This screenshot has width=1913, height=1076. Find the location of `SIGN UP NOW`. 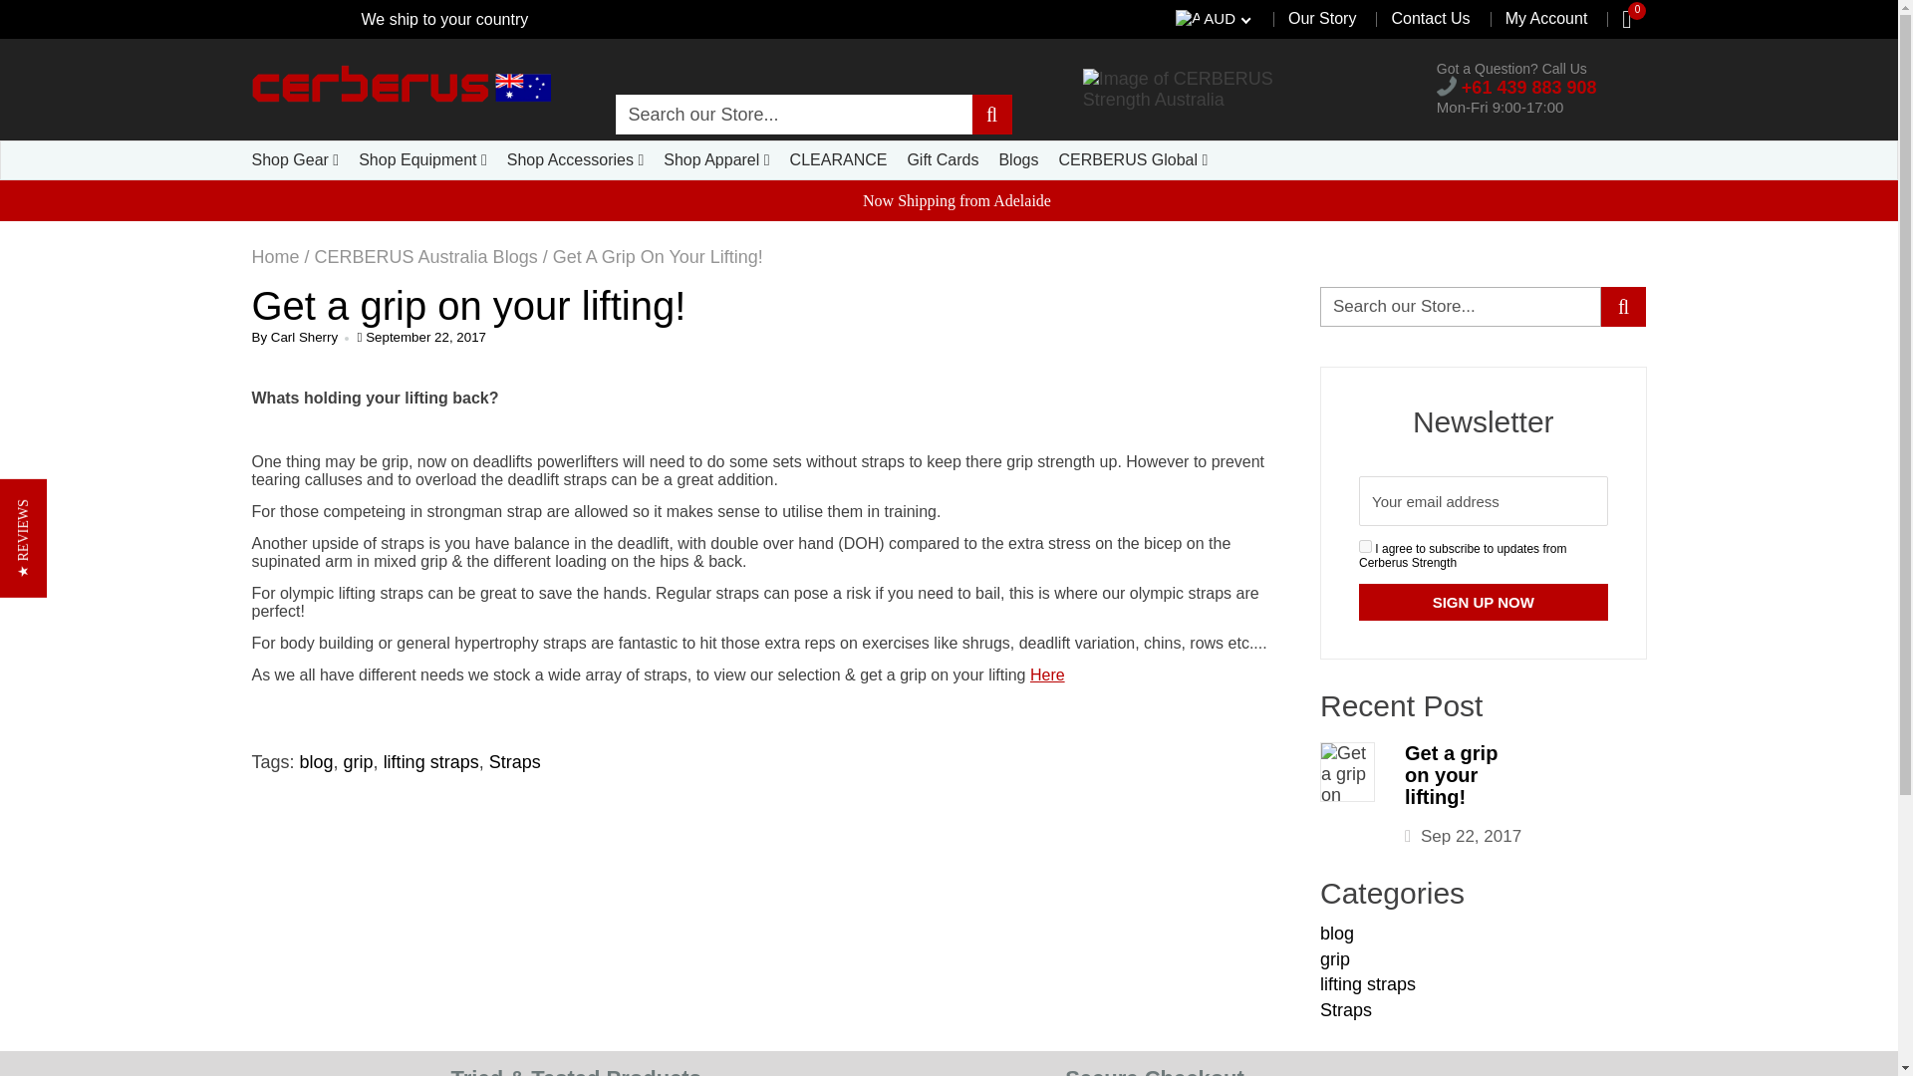

SIGN UP NOW is located at coordinates (1483, 602).